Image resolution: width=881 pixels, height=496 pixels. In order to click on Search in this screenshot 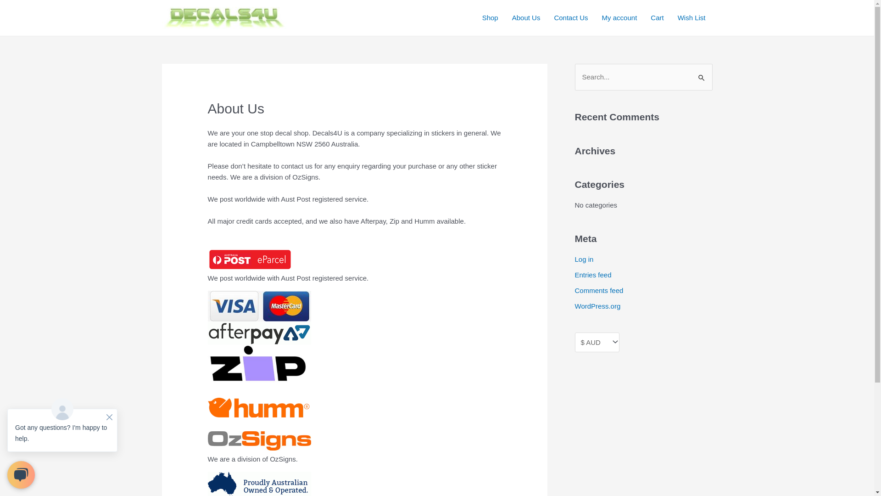, I will do `click(702, 73)`.